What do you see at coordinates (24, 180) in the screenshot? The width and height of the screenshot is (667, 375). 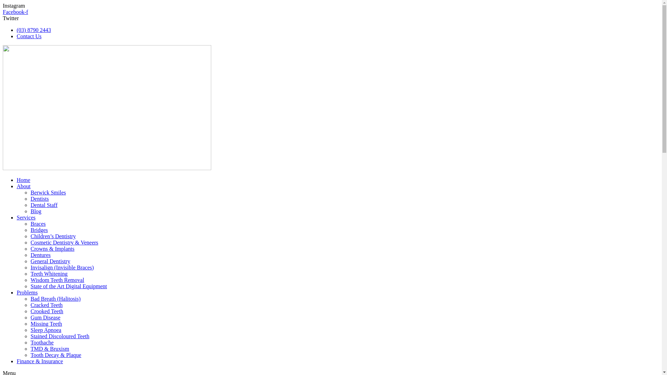 I see `Home` at bounding box center [24, 180].